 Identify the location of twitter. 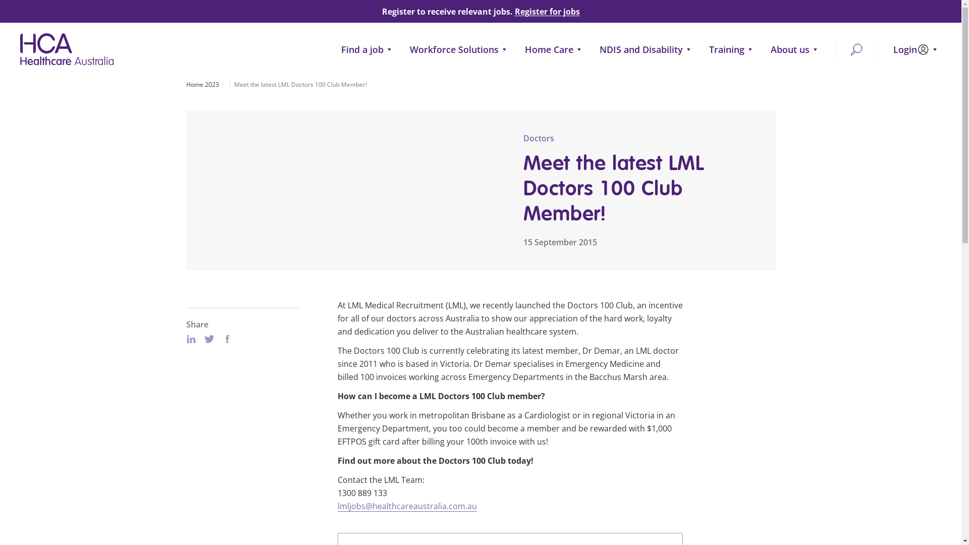
(209, 339).